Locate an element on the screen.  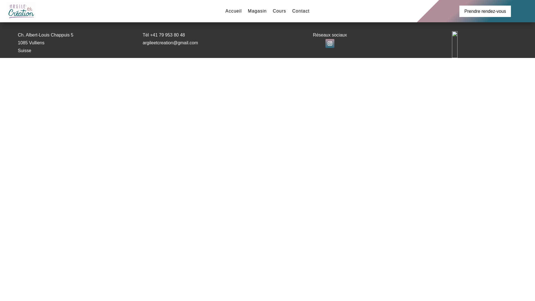
Magasin is located at coordinates (257, 12).